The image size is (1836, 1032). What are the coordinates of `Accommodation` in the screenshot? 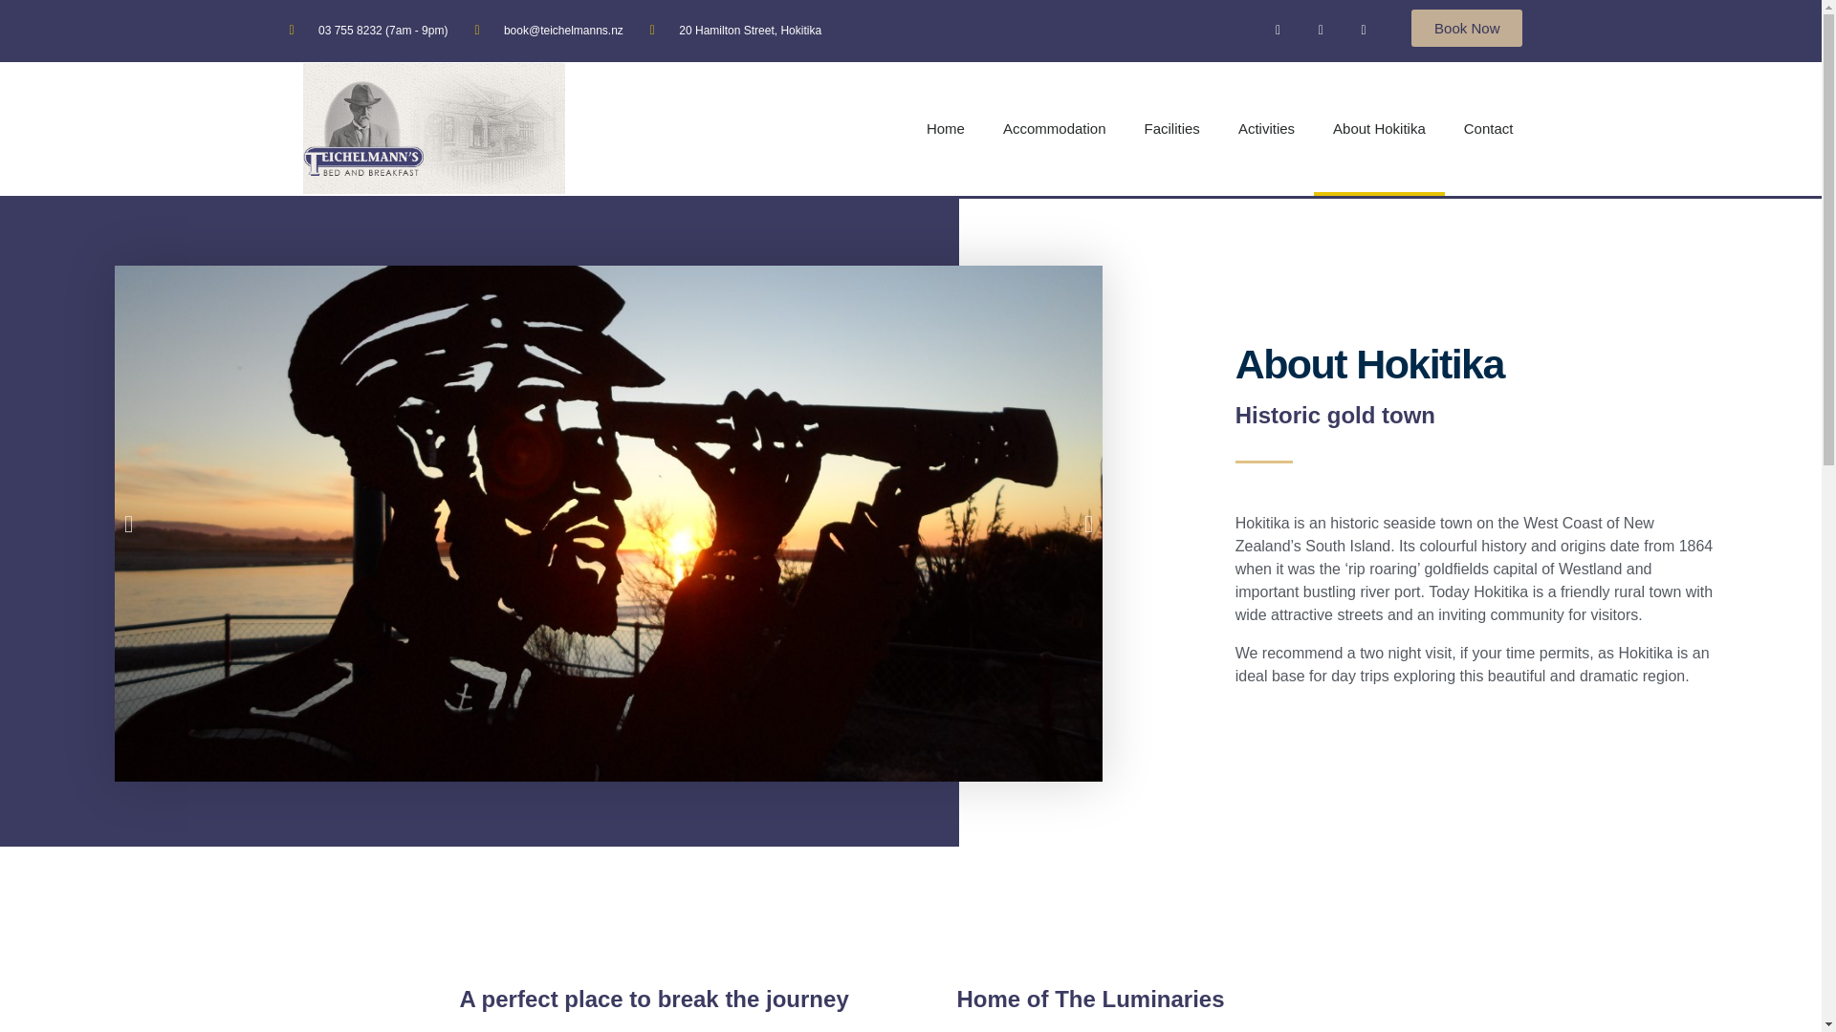 It's located at (1054, 128).